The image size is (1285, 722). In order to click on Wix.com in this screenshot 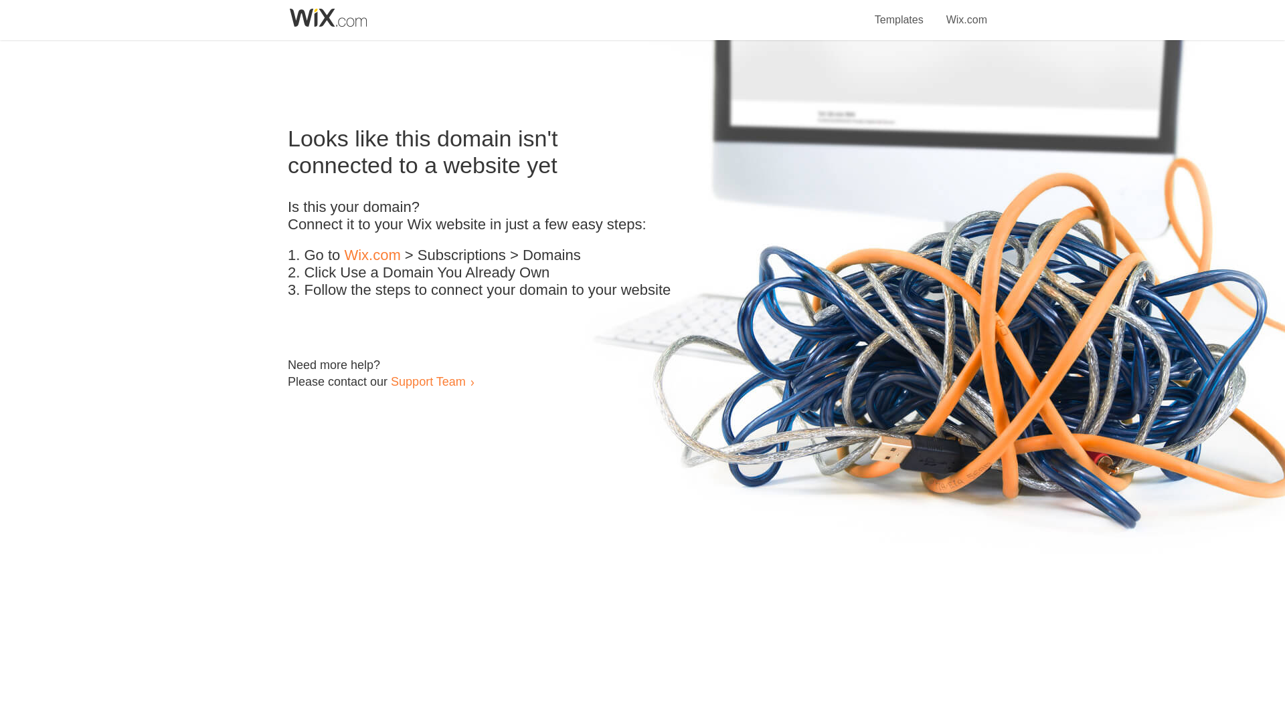, I will do `click(966, 12)`.